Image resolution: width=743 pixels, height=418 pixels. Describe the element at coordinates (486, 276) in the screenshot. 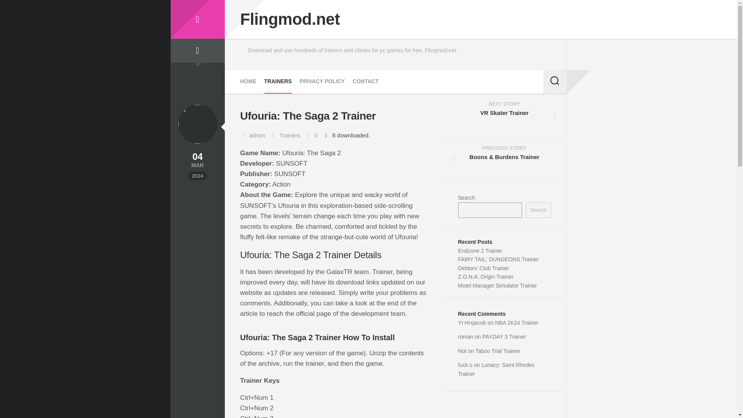

I see `Z.O.N.A: Origin Trainer` at that location.